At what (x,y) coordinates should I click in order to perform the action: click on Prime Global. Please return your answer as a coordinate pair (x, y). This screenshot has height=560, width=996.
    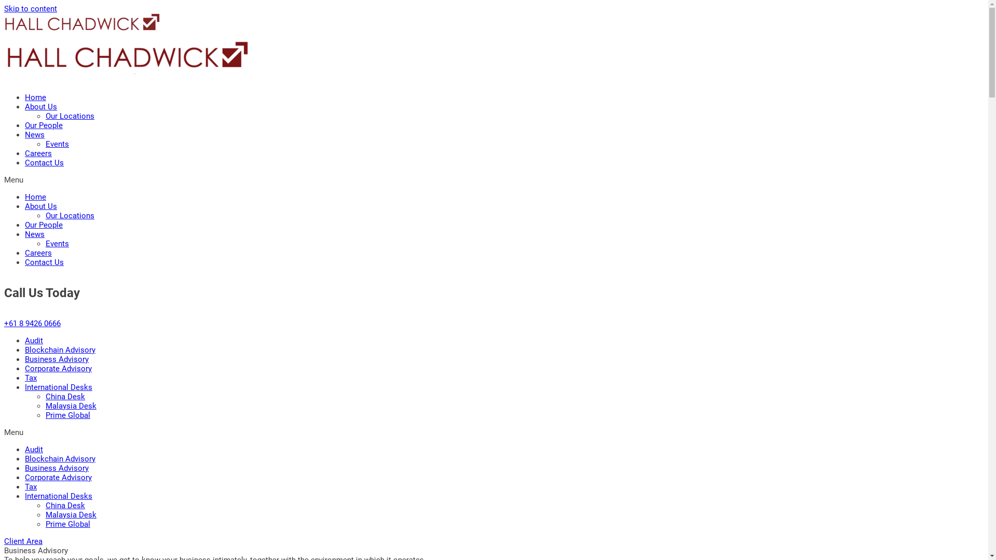
    Looking at the image, I should click on (68, 524).